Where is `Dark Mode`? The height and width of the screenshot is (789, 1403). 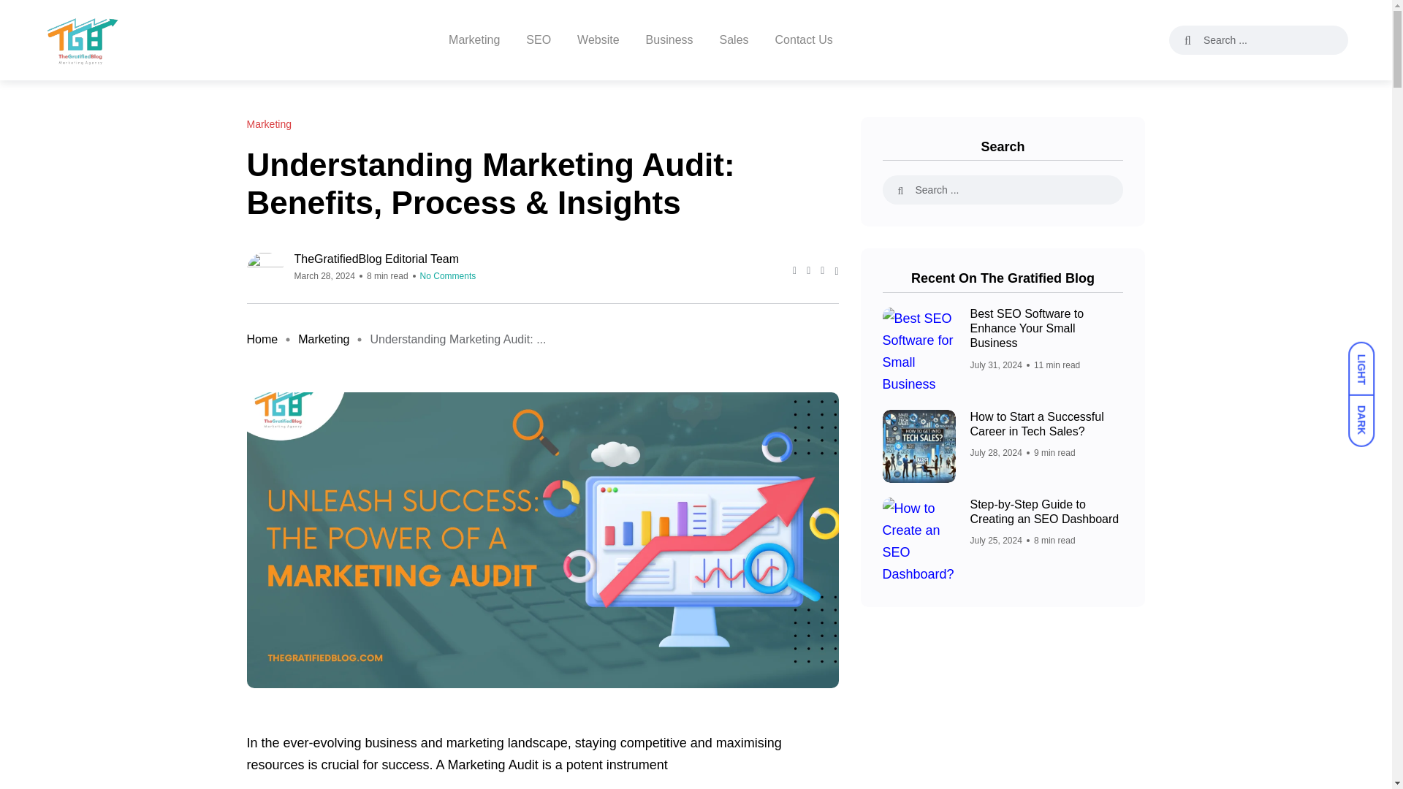
Dark Mode is located at coordinates (1368, 413).